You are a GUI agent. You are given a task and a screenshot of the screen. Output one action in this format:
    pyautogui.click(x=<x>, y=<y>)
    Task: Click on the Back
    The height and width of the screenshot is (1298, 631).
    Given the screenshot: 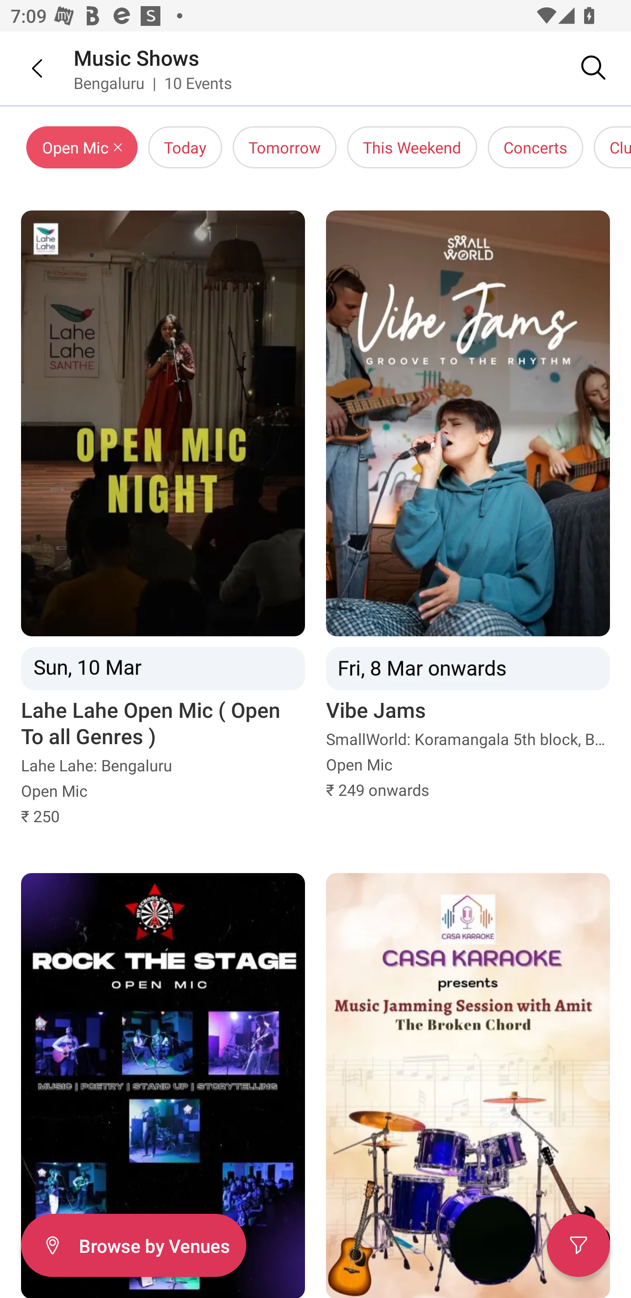 What is the action you would take?
    pyautogui.click(x=26, y=68)
    